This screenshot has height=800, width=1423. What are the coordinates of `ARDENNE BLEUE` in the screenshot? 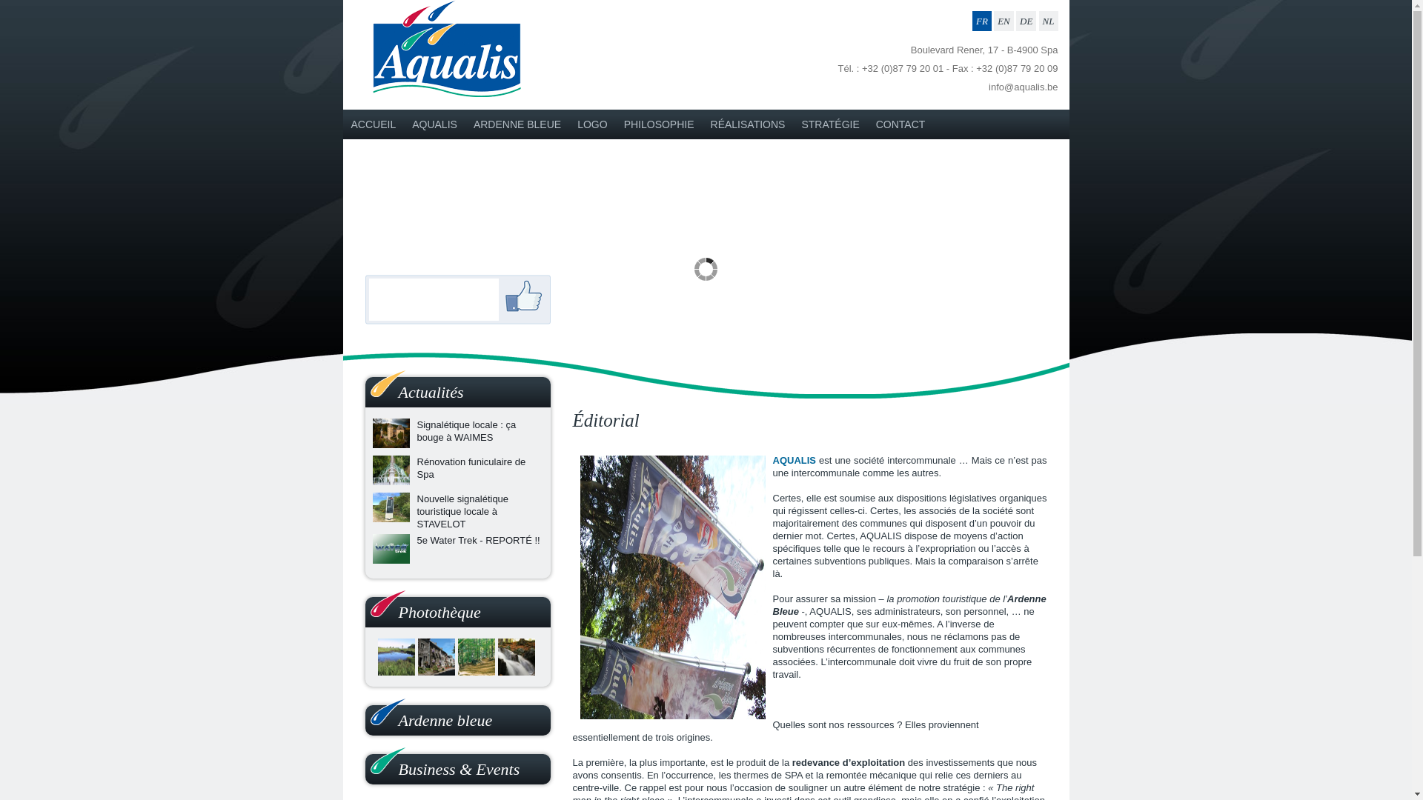 It's located at (517, 124).